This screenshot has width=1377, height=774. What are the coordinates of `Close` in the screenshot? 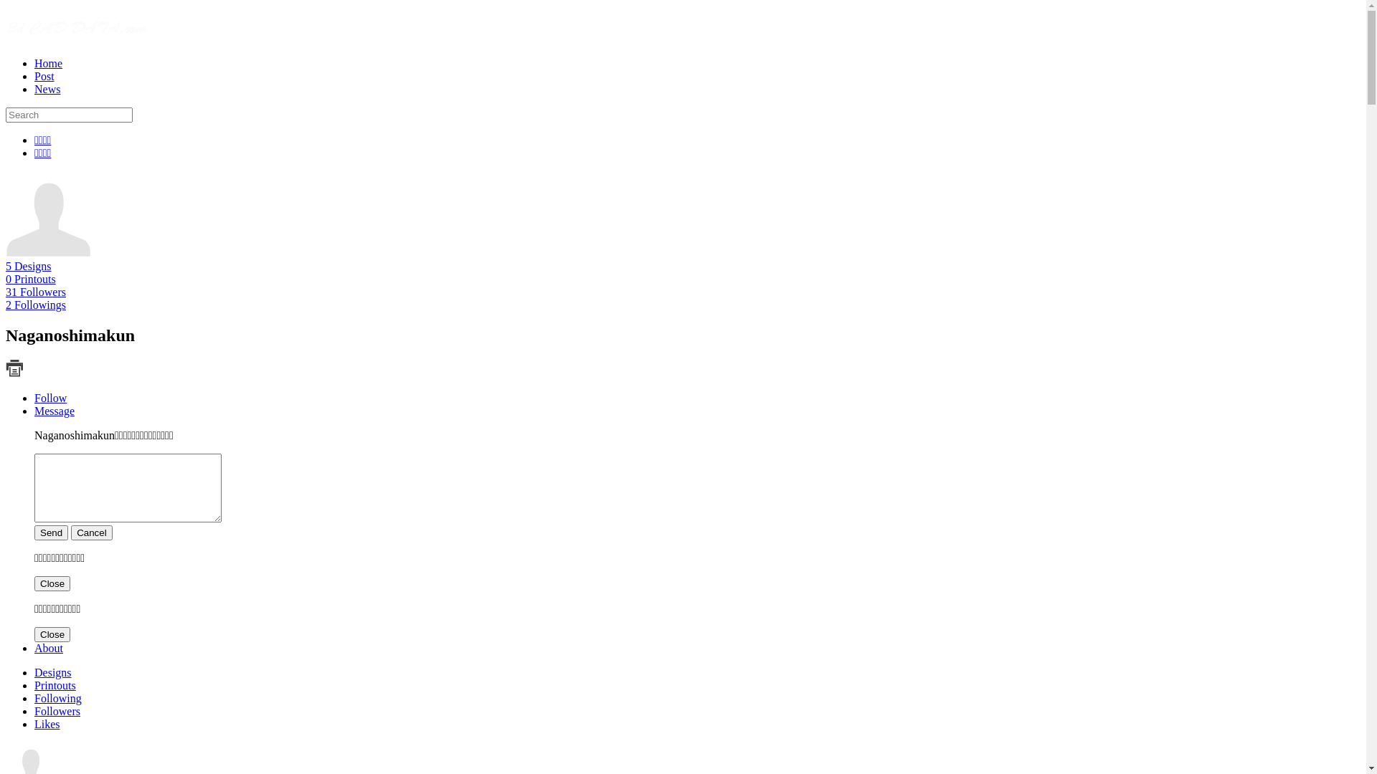 It's located at (52, 635).